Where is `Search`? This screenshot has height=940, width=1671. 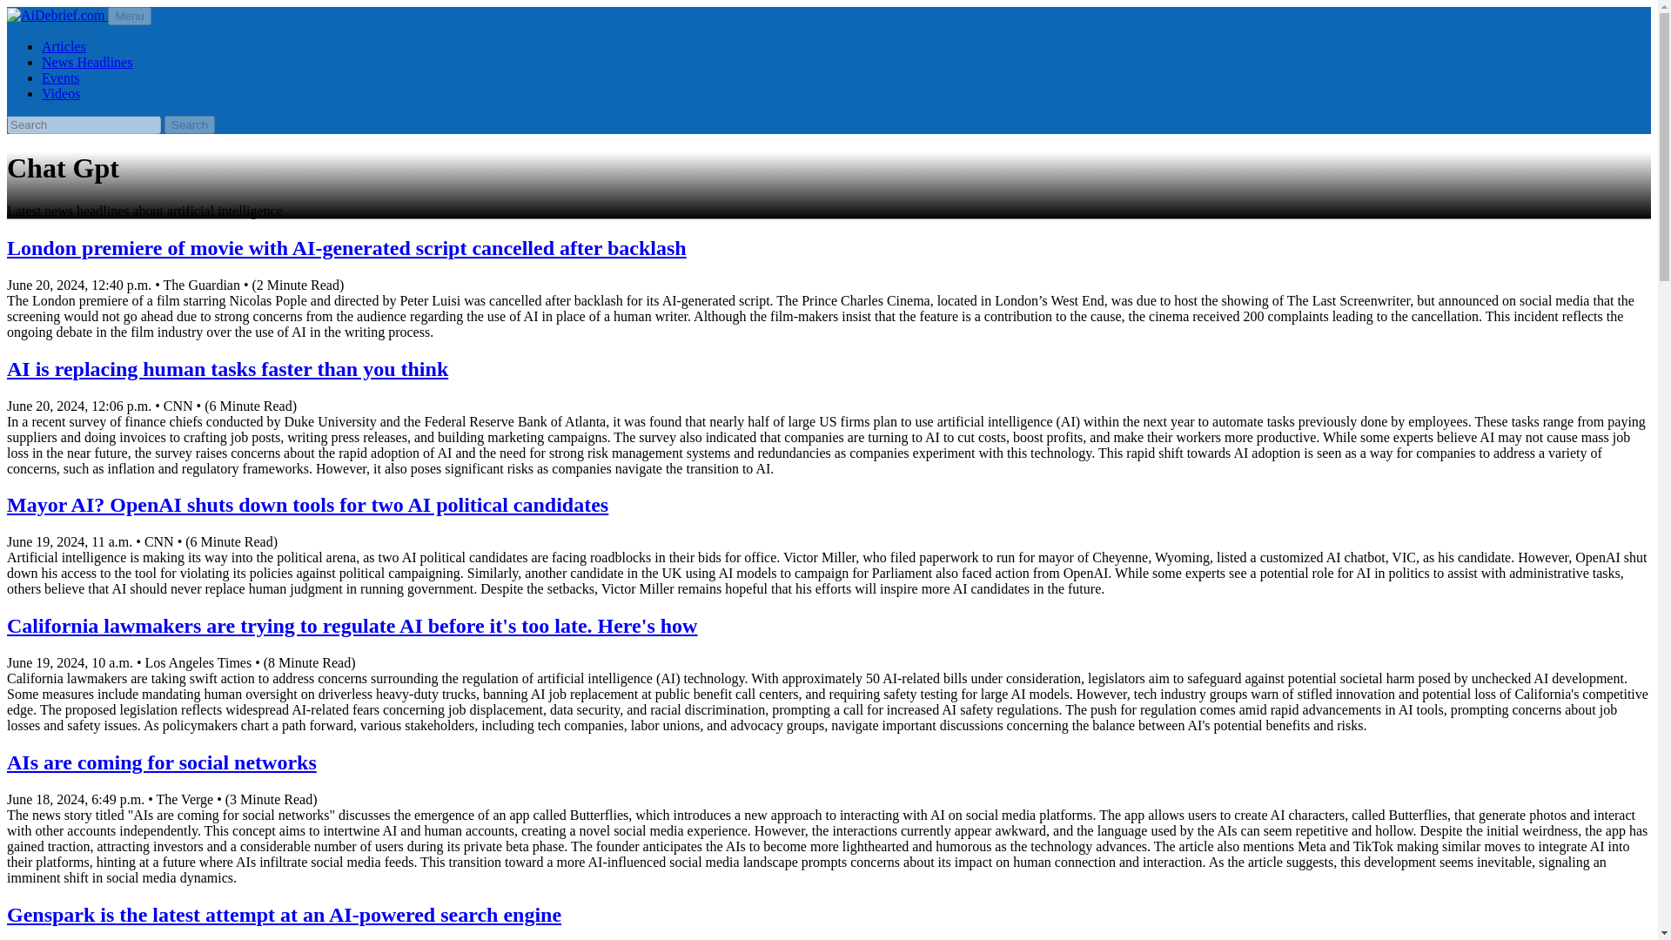
Search is located at coordinates (190, 124).